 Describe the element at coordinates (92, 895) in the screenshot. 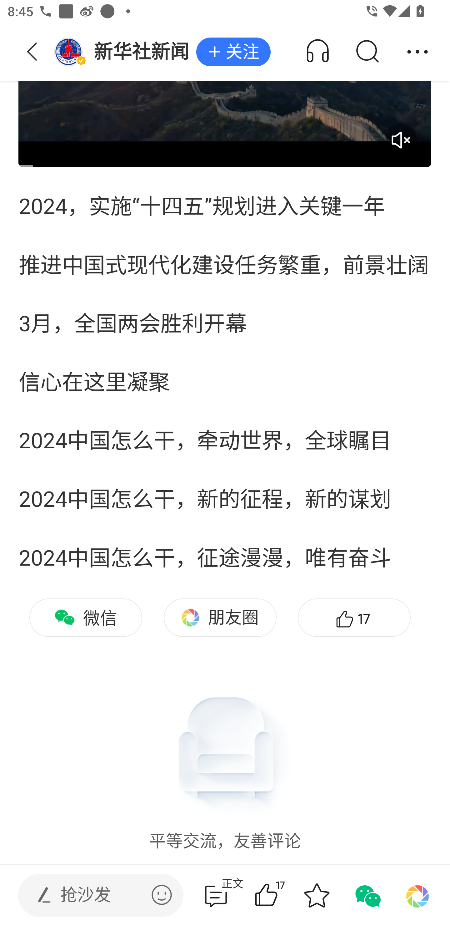

I see `发表评论  抢沙发 发表评论 ` at that location.